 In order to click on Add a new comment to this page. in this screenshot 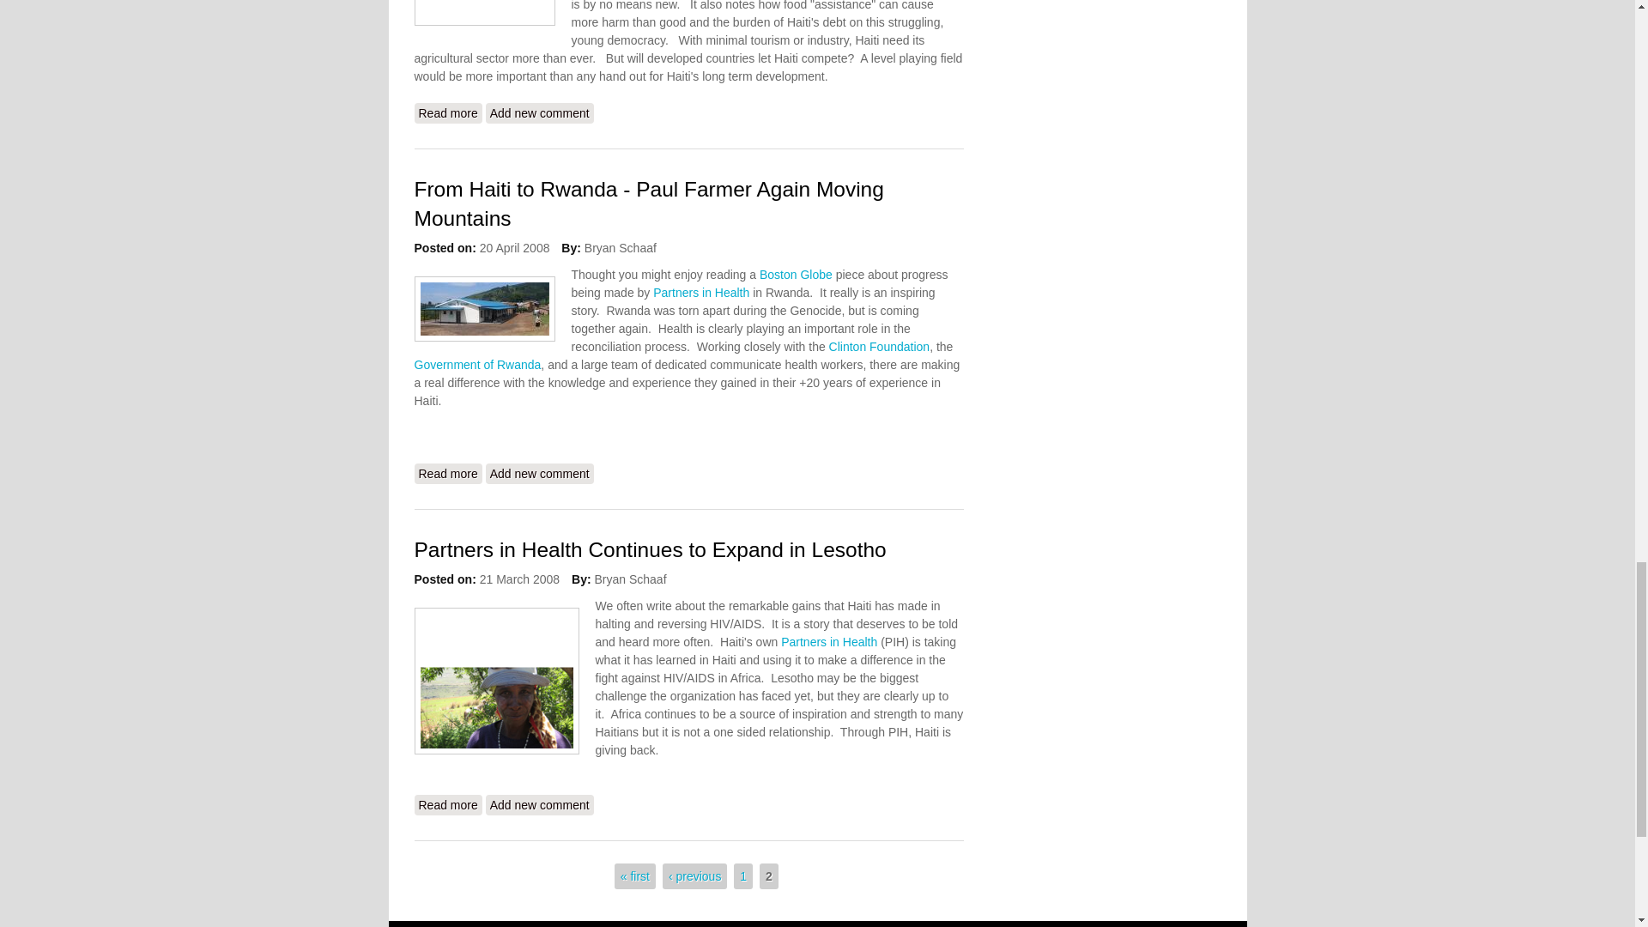, I will do `click(539, 112)`.